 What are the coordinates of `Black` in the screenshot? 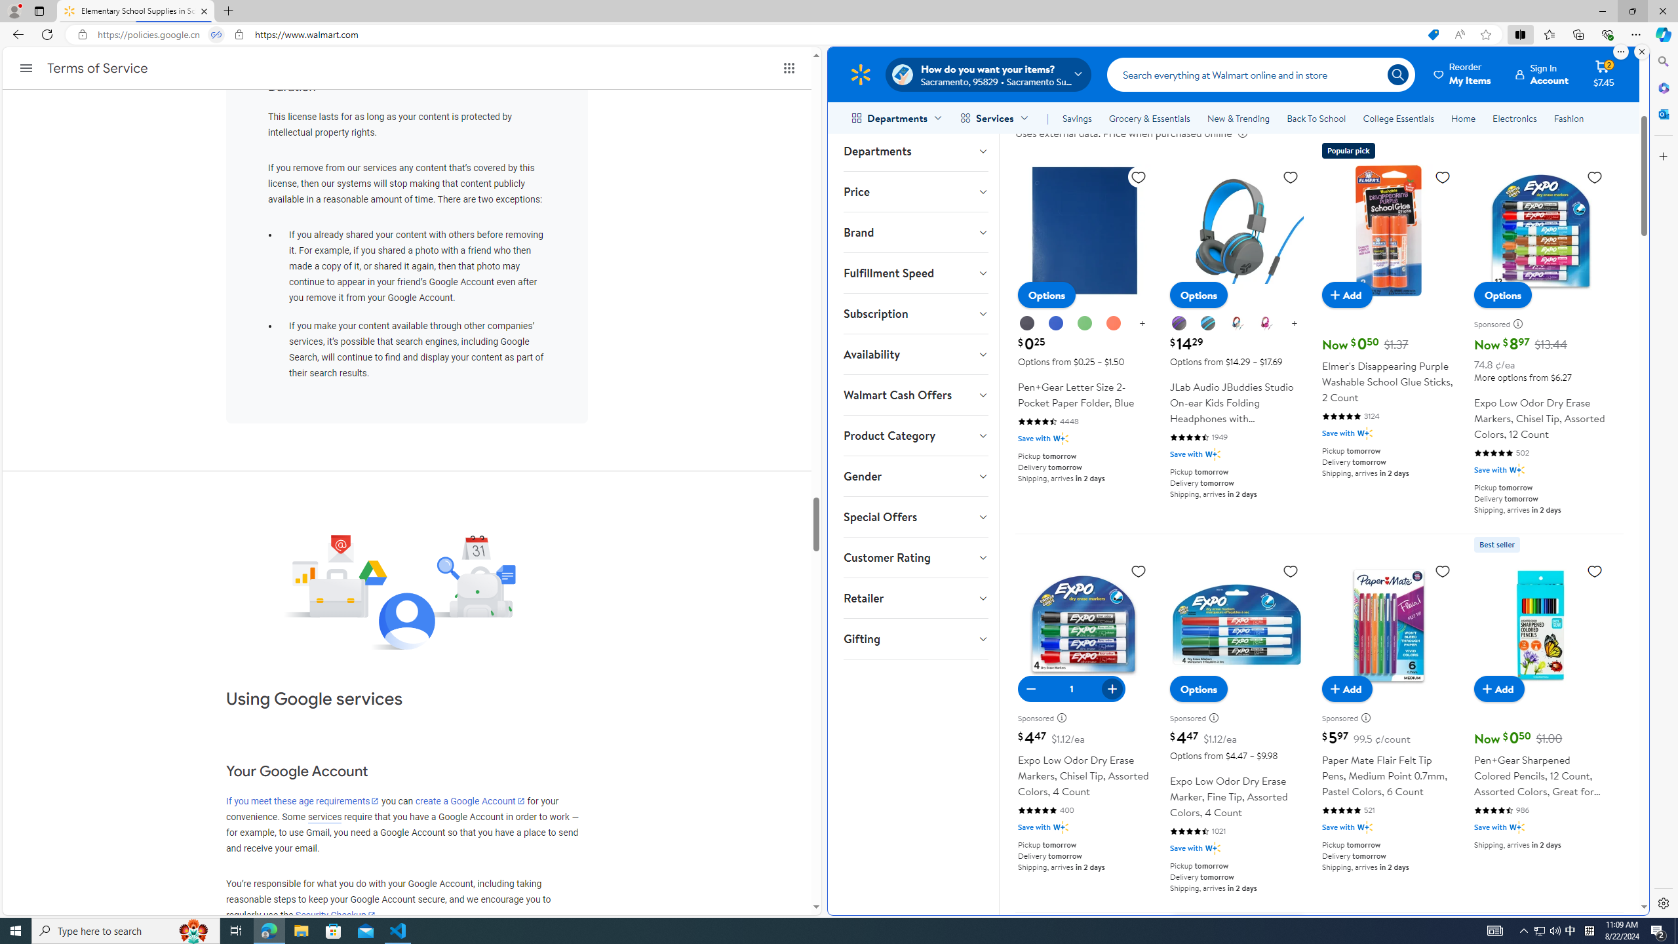 It's located at (1026, 323).